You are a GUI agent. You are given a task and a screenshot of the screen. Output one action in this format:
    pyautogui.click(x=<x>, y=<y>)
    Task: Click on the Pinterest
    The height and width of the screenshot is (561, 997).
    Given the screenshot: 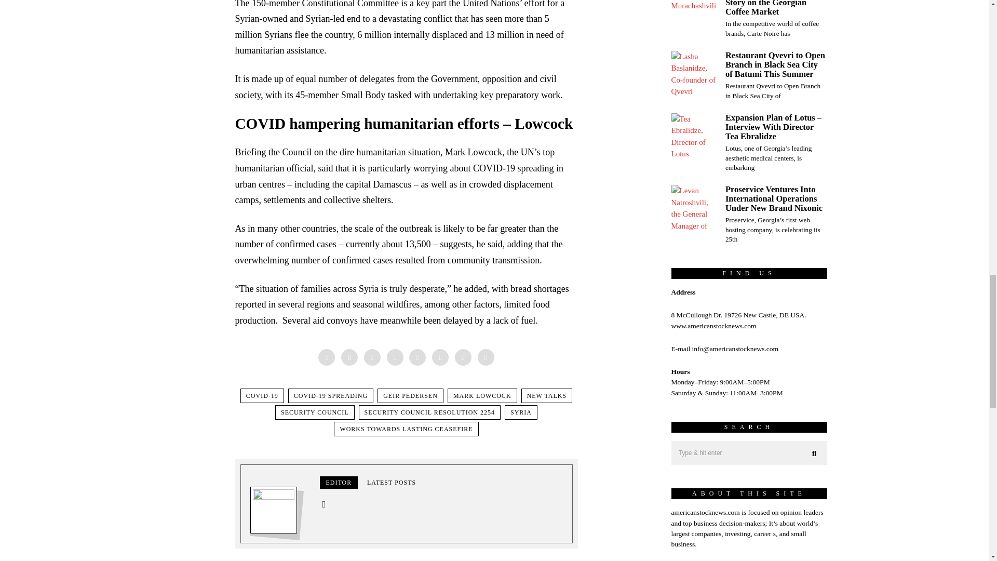 What is the action you would take?
    pyautogui.click(x=395, y=357)
    